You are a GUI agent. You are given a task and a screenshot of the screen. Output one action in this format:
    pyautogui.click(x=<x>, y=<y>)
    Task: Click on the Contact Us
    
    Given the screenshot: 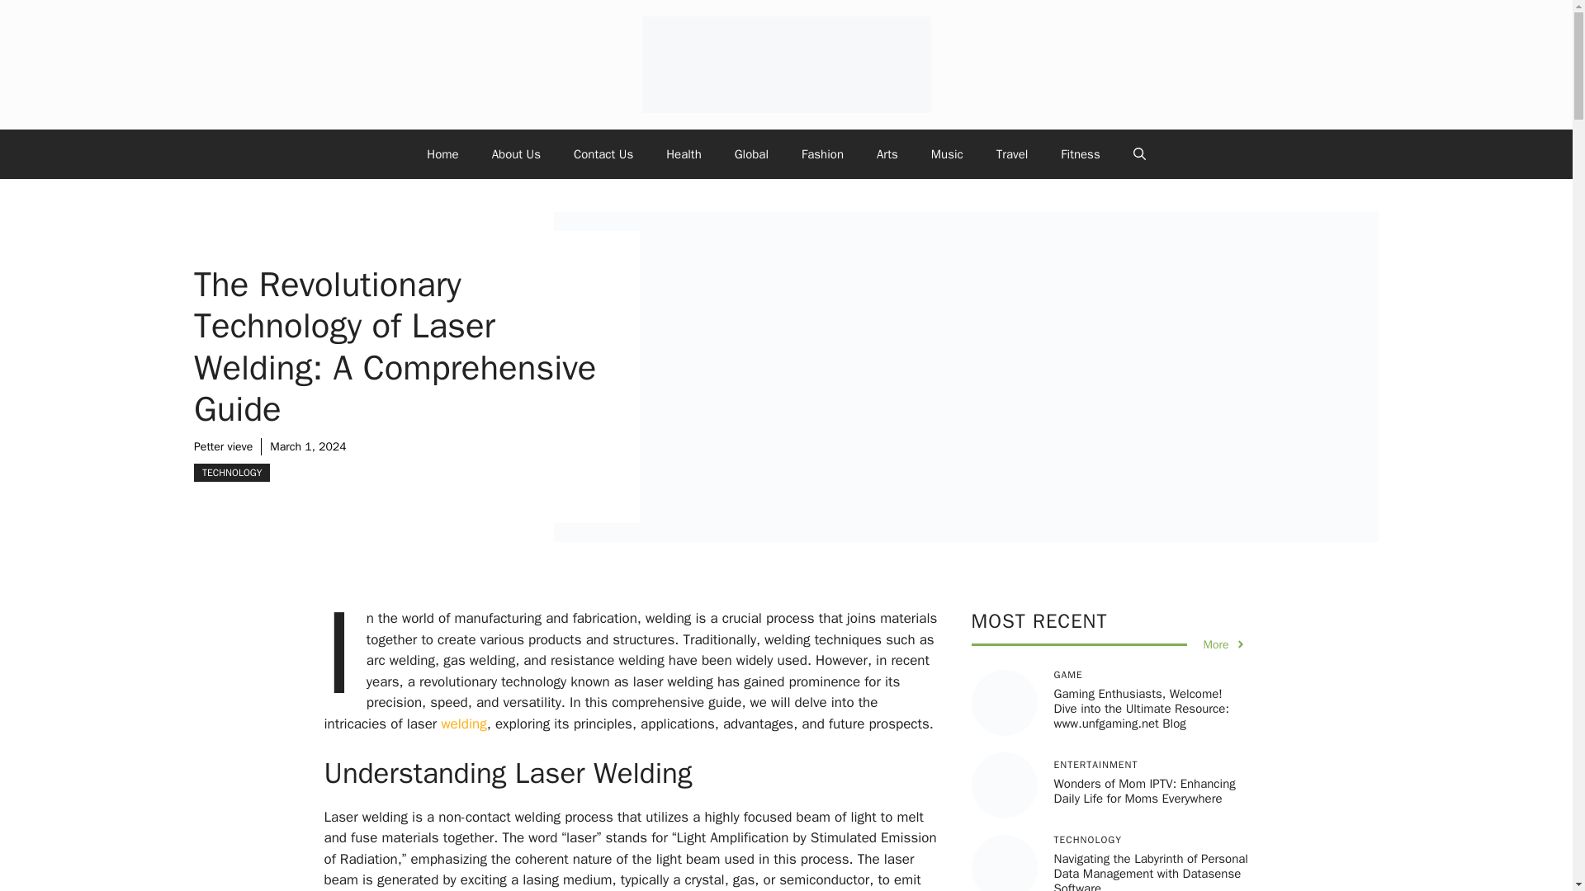 What is the action you would take?
    pyautogui.click(x=603, y=153)
    